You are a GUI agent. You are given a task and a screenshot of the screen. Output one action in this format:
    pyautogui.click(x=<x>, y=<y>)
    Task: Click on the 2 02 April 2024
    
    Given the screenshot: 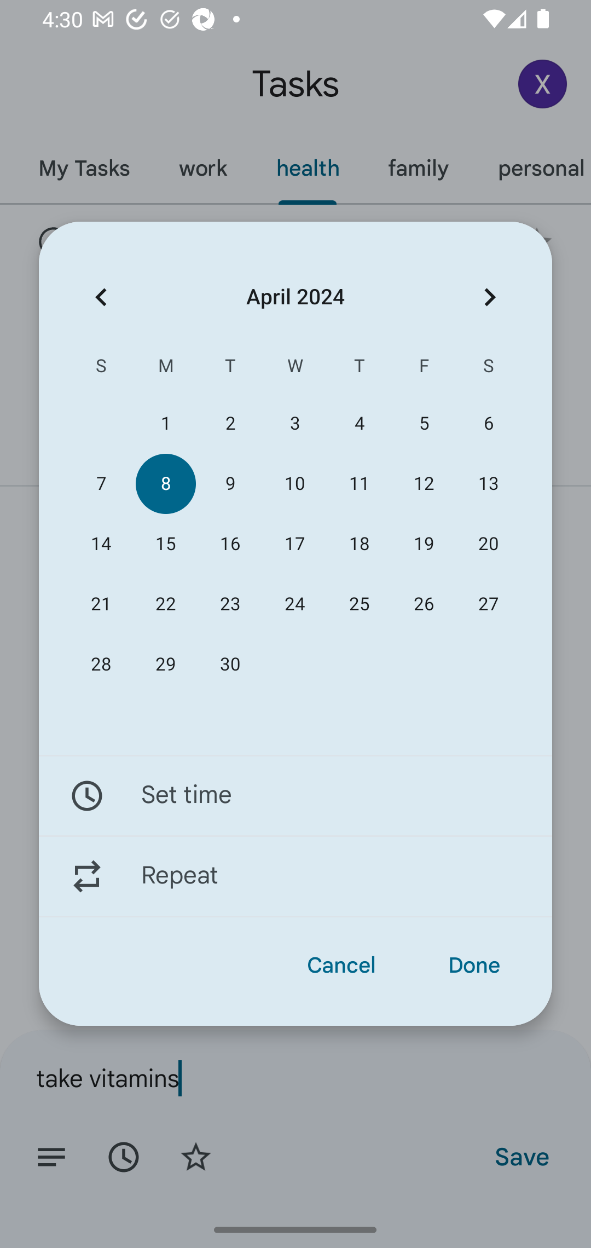 What is the action you would take?
    pyautogui.click(x=230, y=424)
    